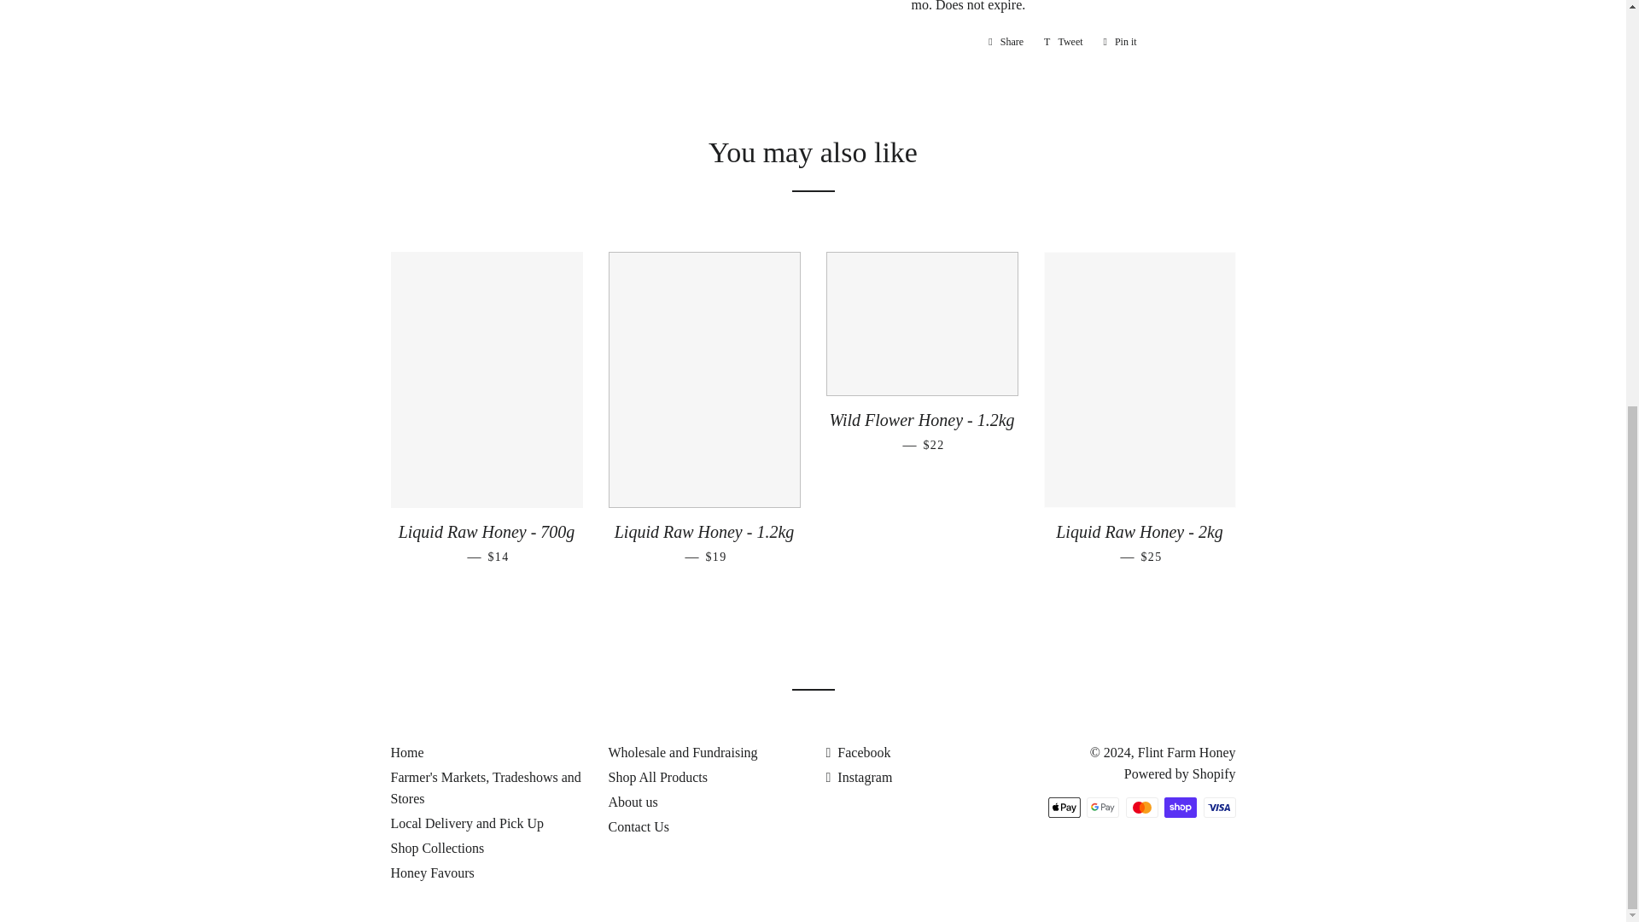  I want to click on Flint Farm Honey on Instagram, so click(1120, 41).